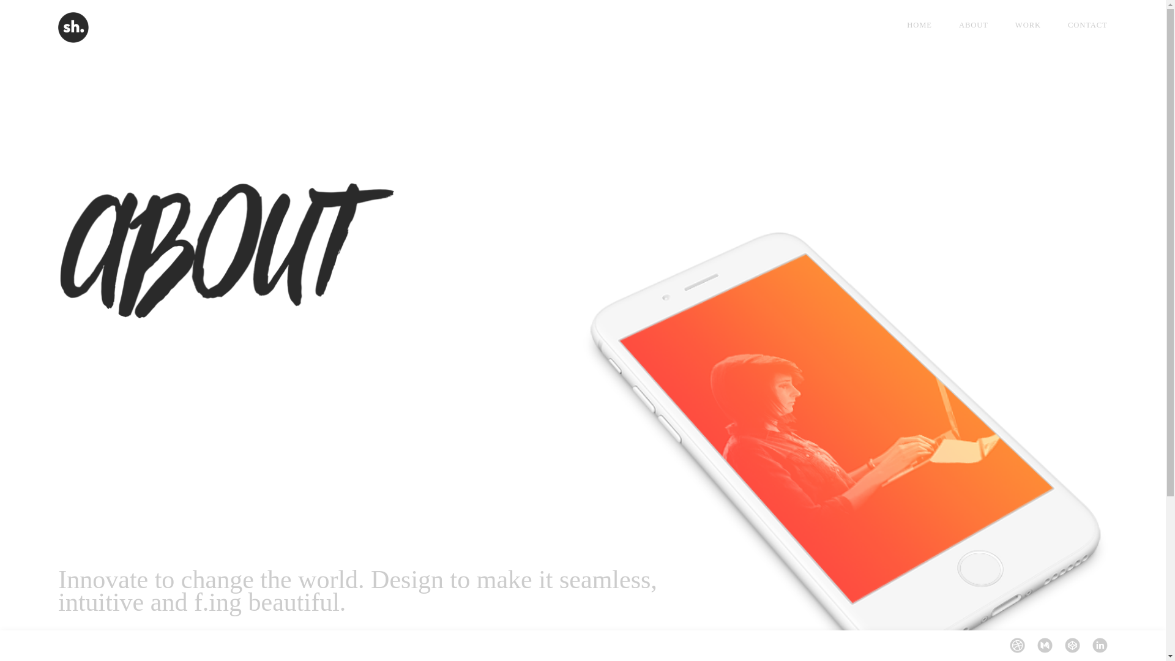  Describe the element at coordinates (1028, 24) in the screenshot. I see `WORK` at that location.